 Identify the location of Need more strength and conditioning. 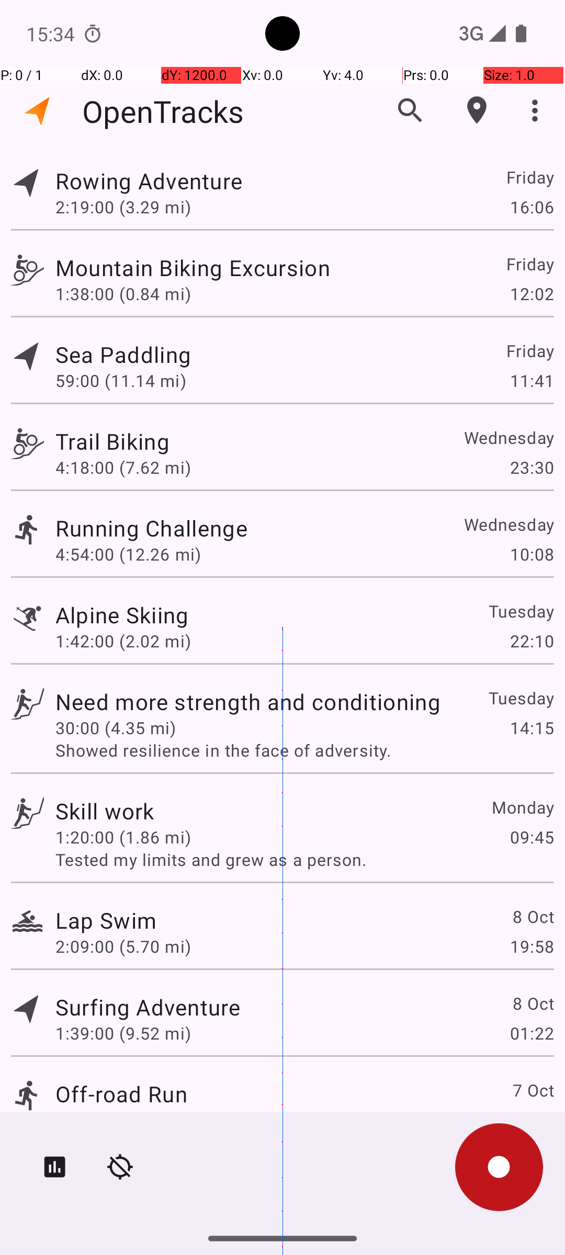
(248, 702).